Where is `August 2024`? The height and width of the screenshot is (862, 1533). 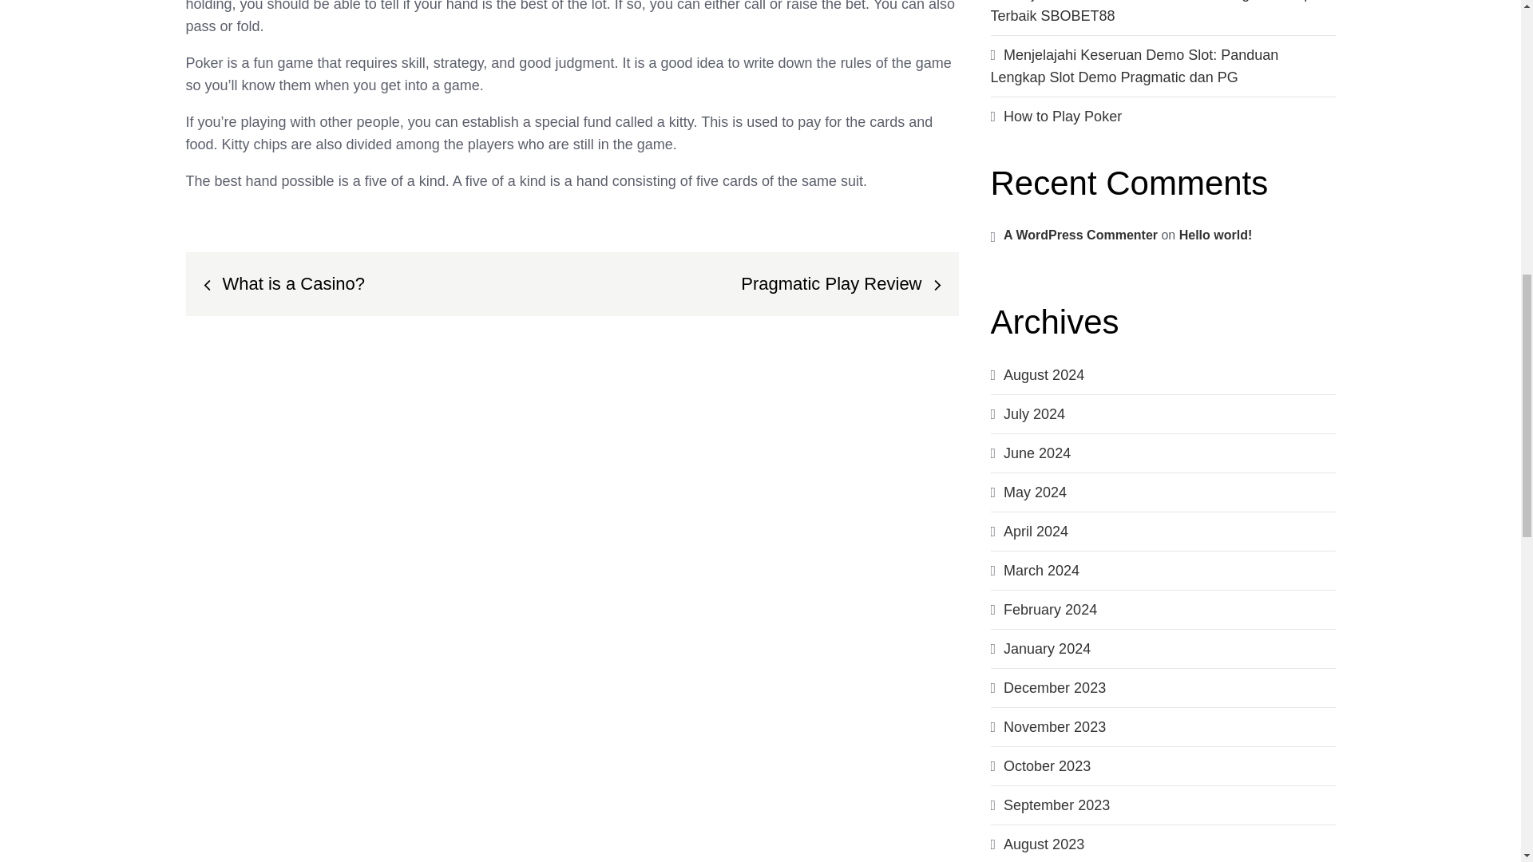 August 2024 is located at coordinates (1044, 375).